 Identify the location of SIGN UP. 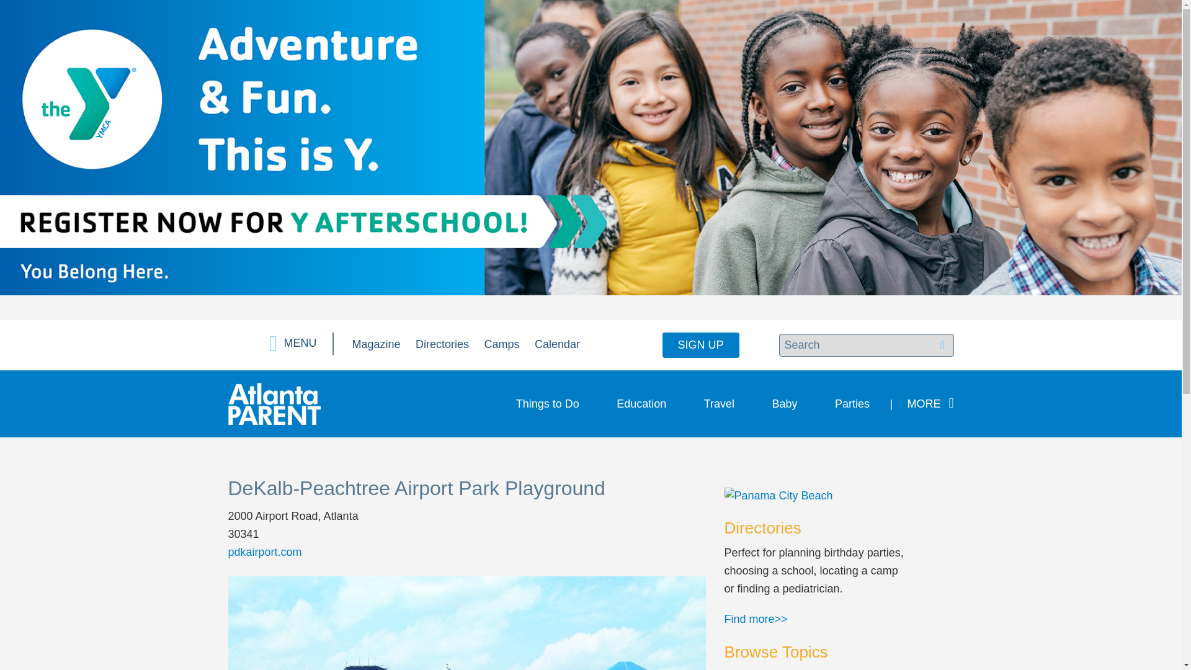
(701, 345).